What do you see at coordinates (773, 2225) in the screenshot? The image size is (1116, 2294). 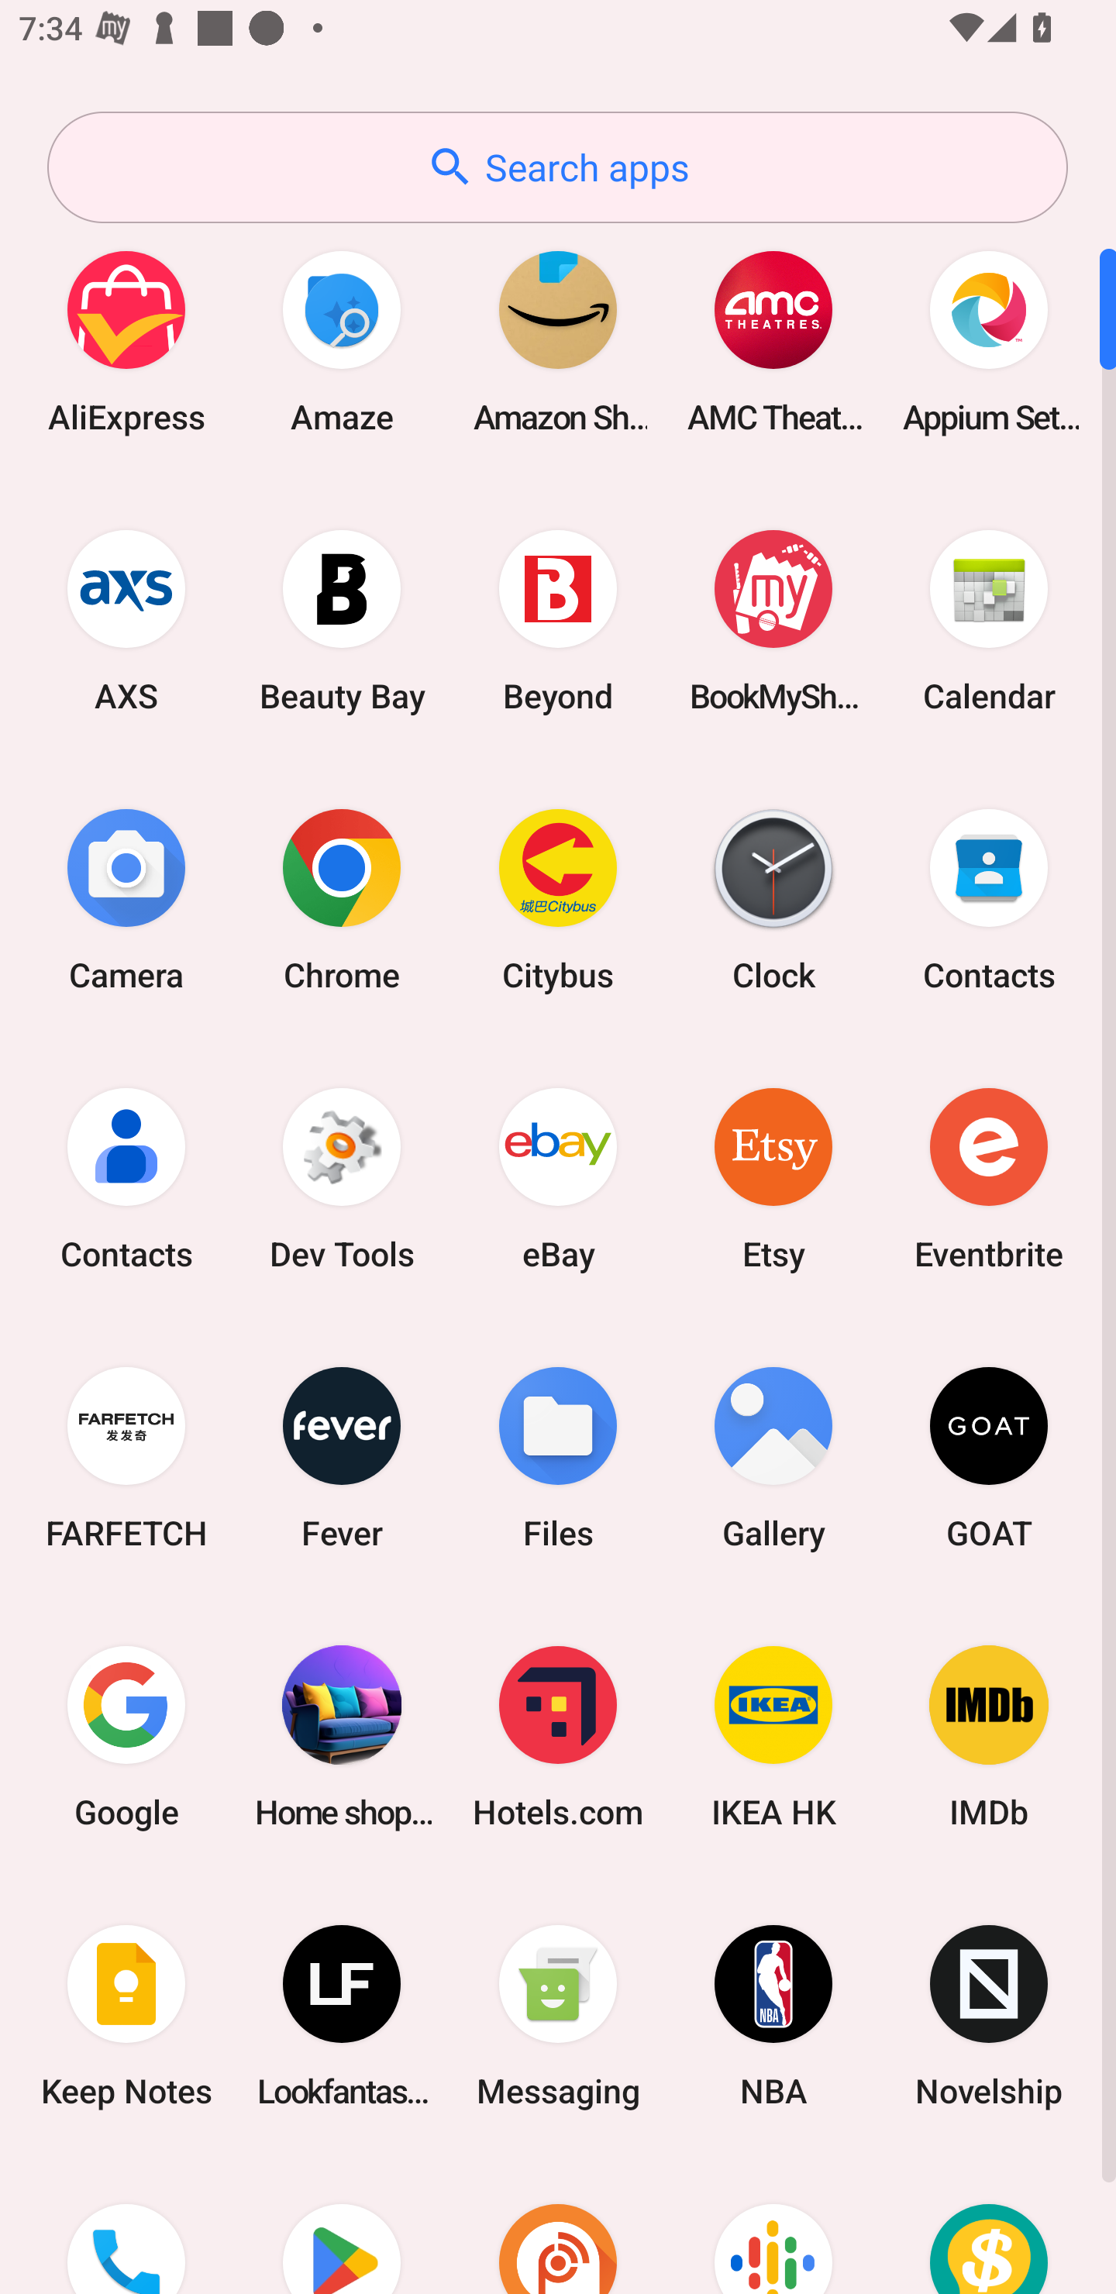 I see `Podcasts` at bounding box center [773, 2225].